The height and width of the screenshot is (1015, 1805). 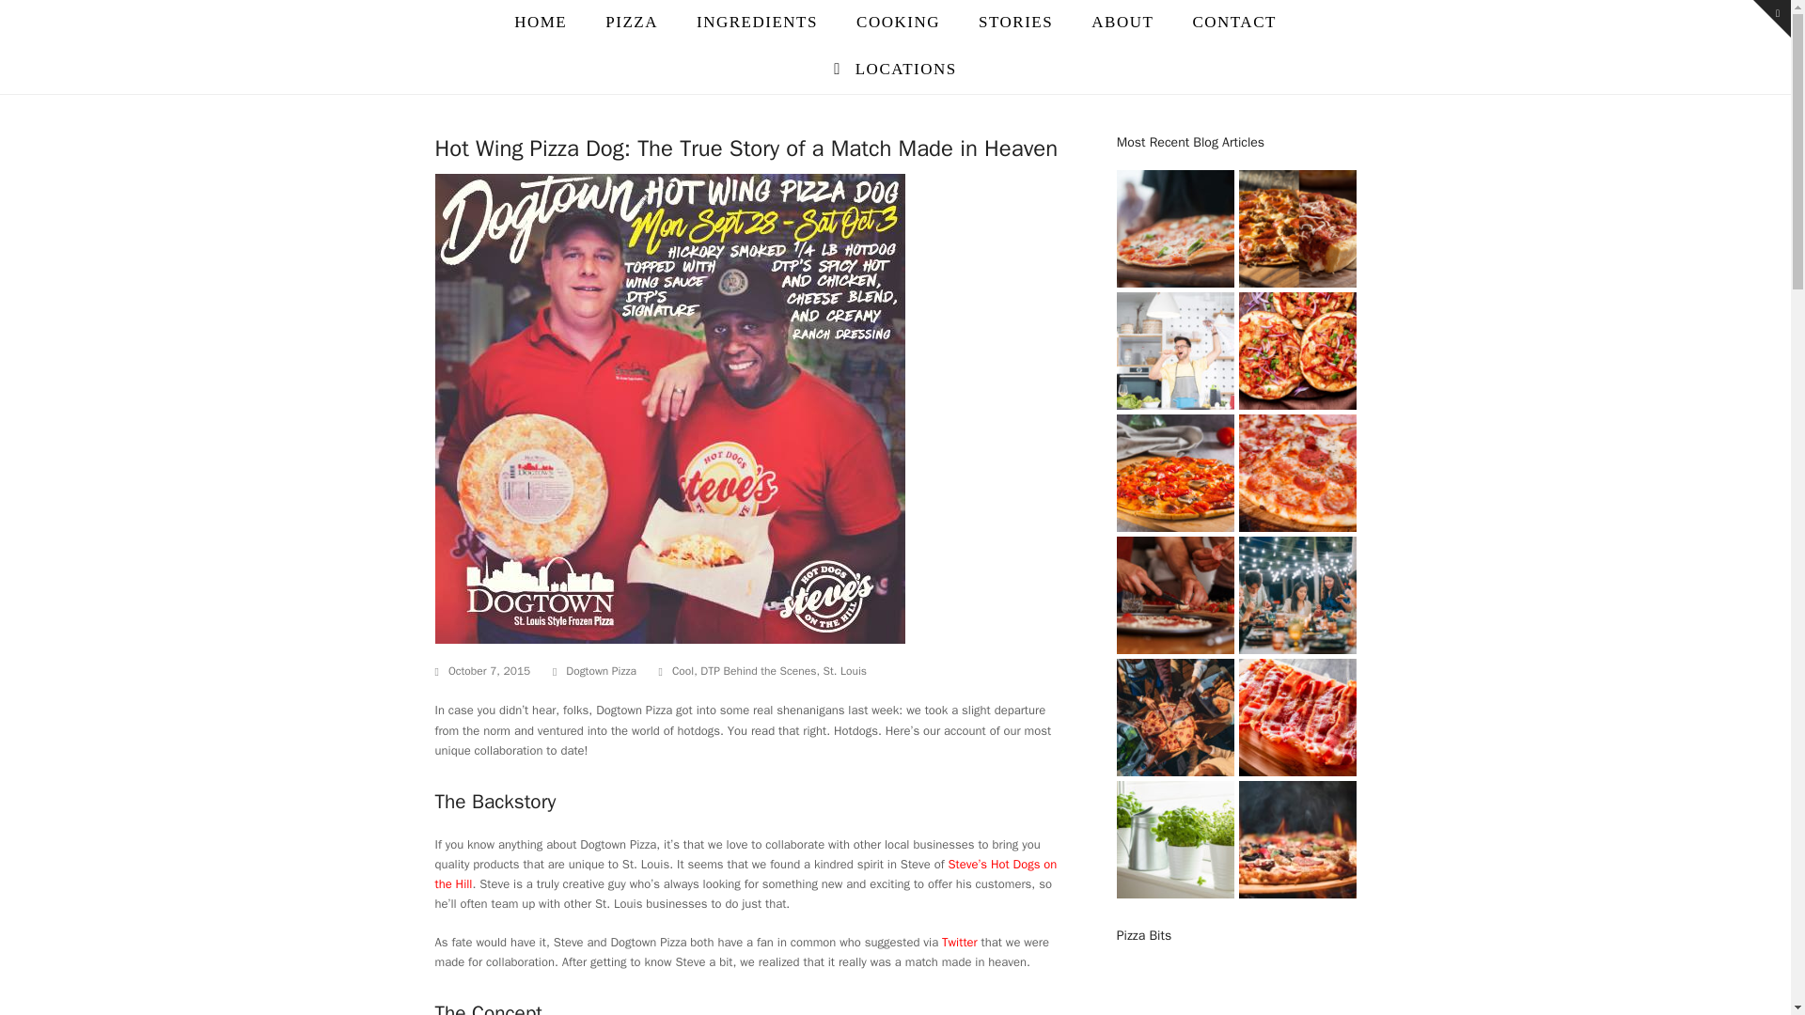 I want to click on COOKING, so click(x=897, y=23).